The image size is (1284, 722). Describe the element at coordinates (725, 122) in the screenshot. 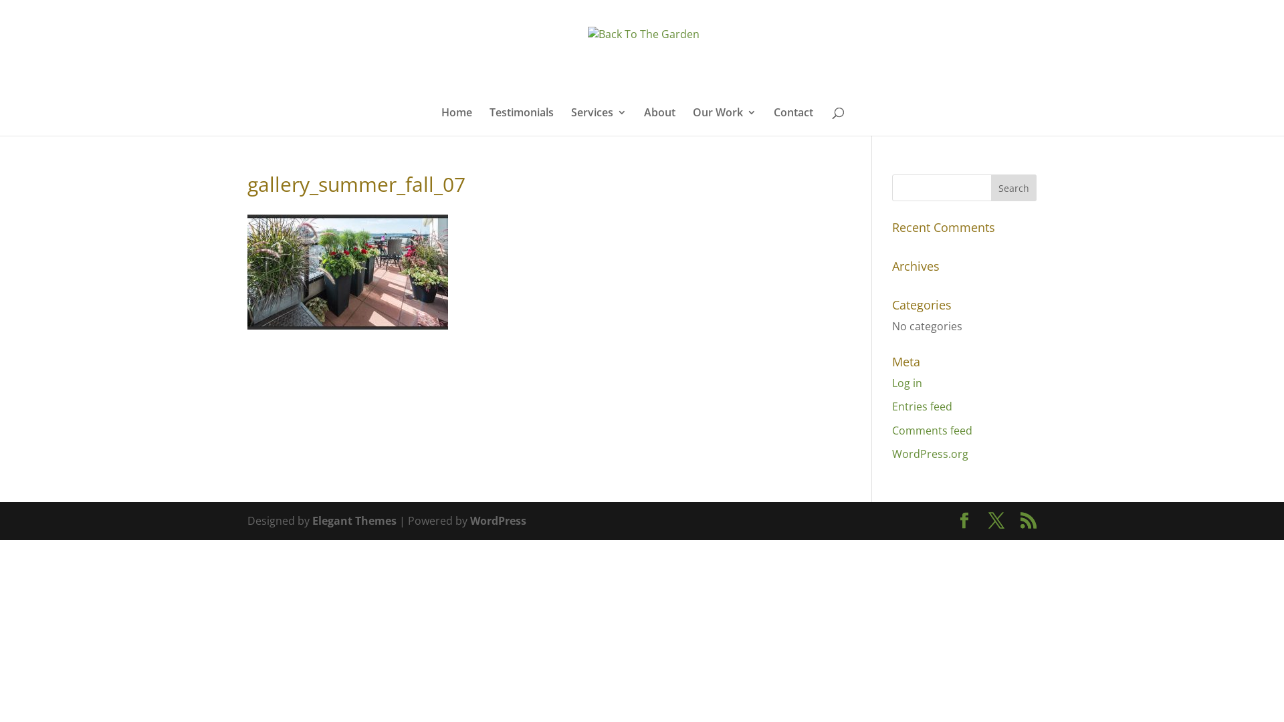

I see `Our Work` at that location.